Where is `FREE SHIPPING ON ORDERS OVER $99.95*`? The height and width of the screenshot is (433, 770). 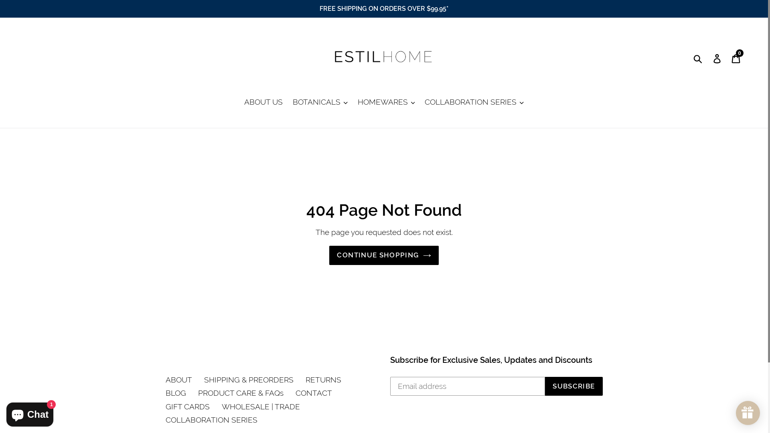 FREE SHIPPING ON ORDERS OVER $99.95* is located at coordinates (384, 9).